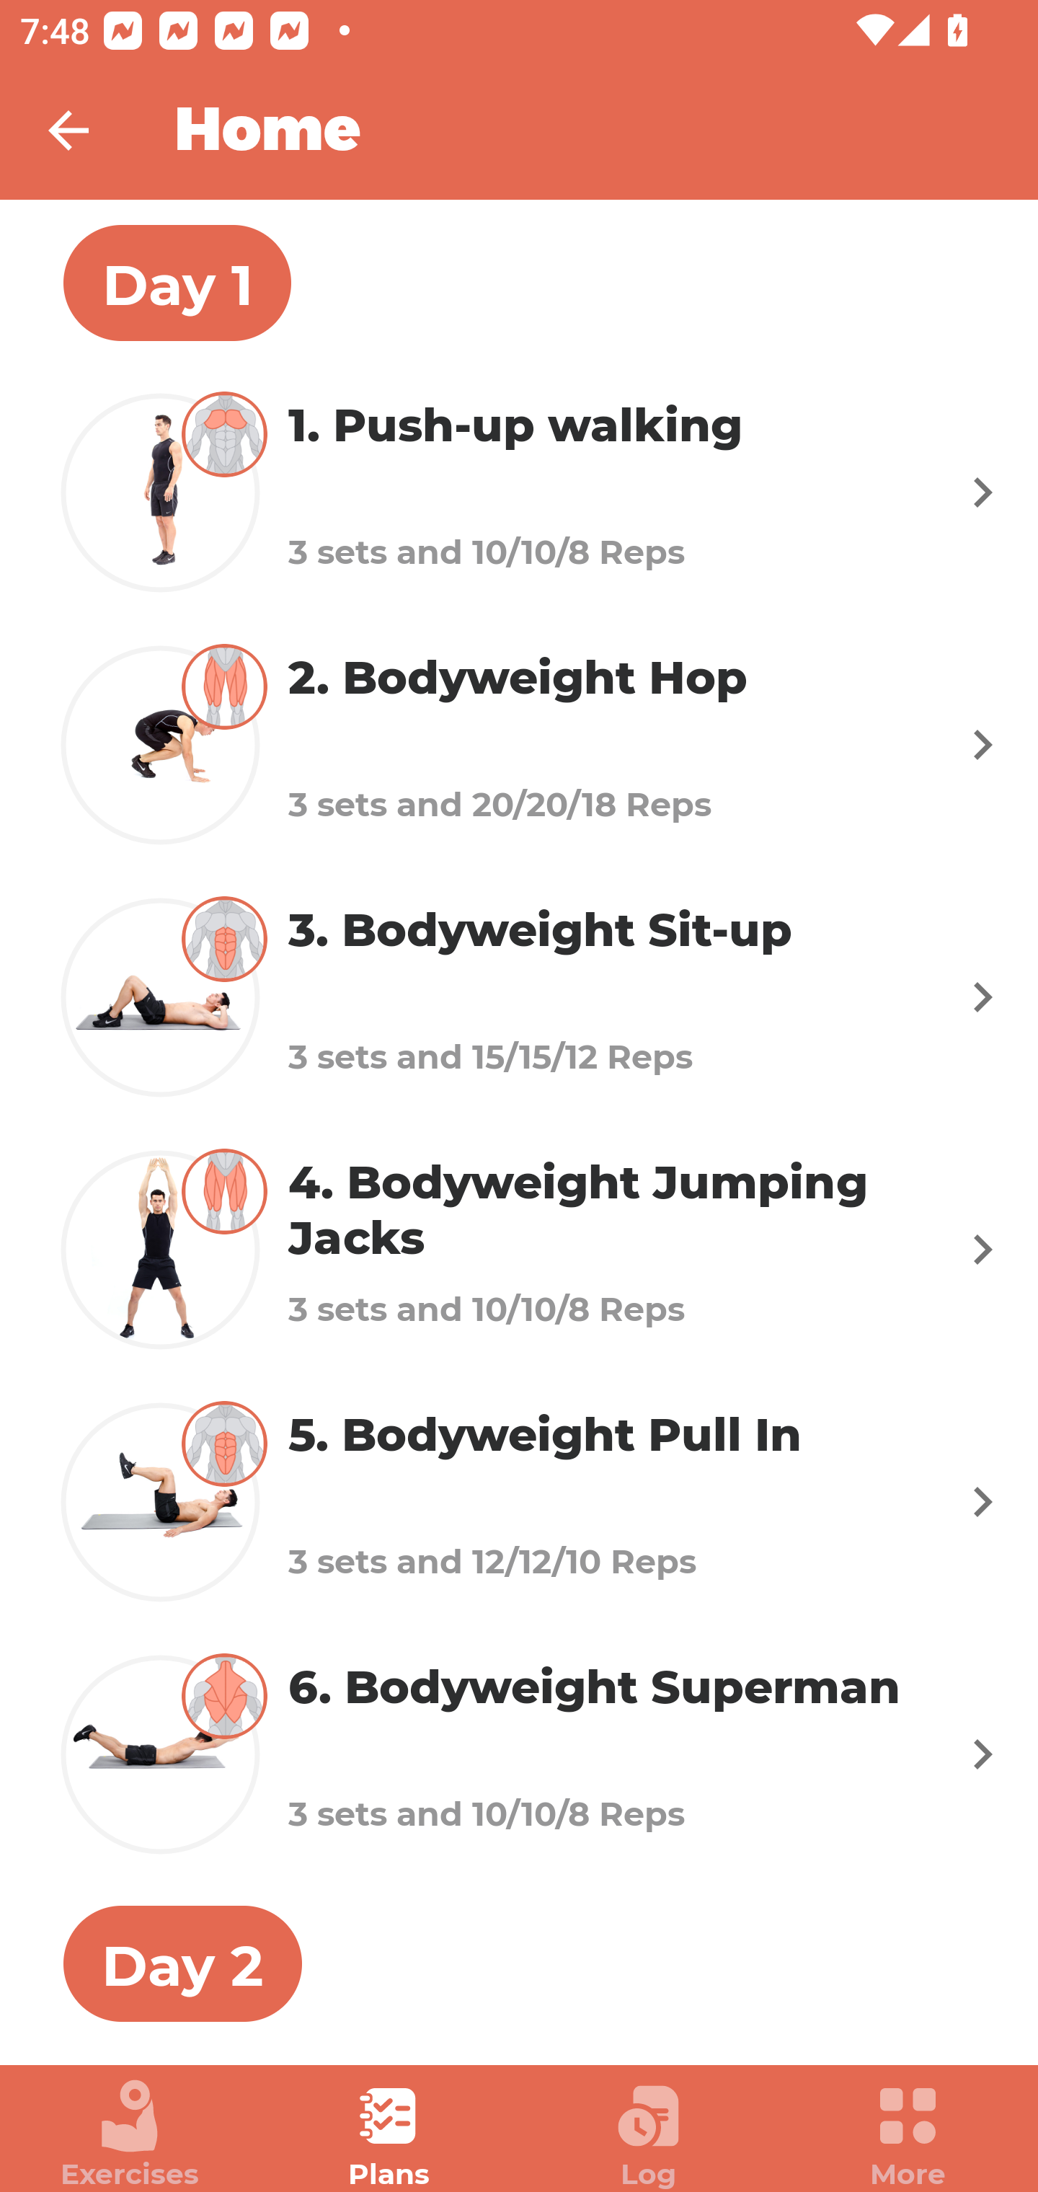 The height and width of the screenshot is (2192, 1038). I want to click on Plans, so click(389, 2134).